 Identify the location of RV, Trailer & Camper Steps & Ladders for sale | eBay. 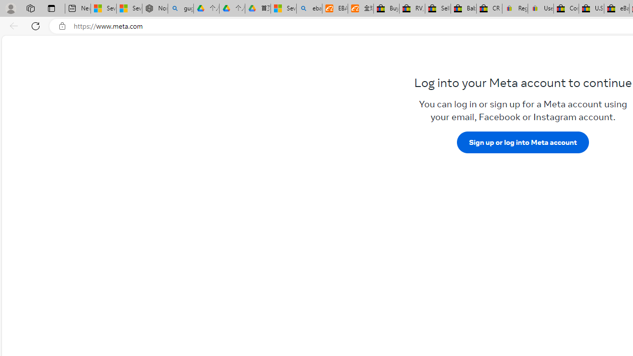
(411, 9).